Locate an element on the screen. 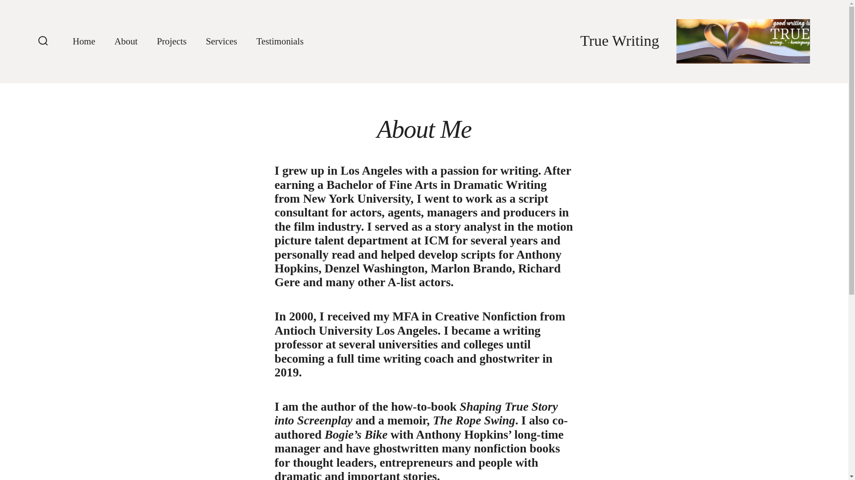 The height and width of the screenshot is (480, 855). True Writing is located at coordinates (628, 41).